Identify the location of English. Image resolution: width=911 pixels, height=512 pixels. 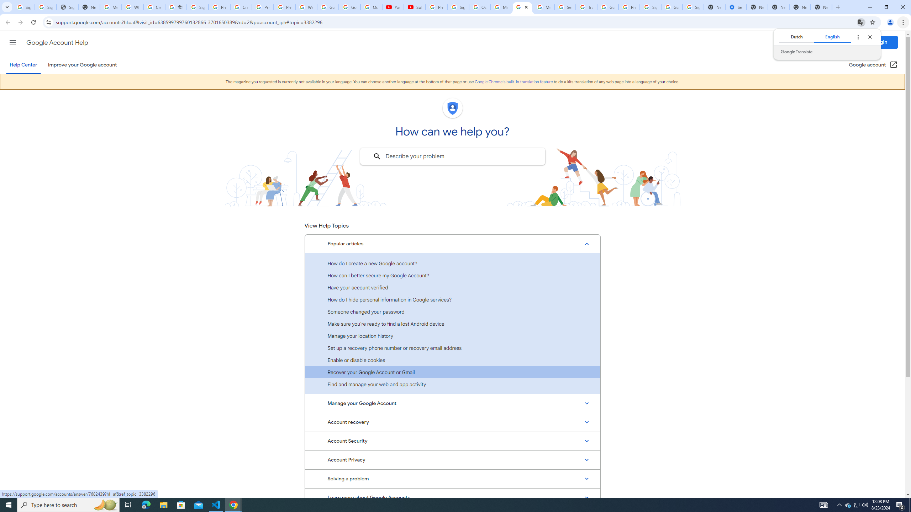
(832, 37).